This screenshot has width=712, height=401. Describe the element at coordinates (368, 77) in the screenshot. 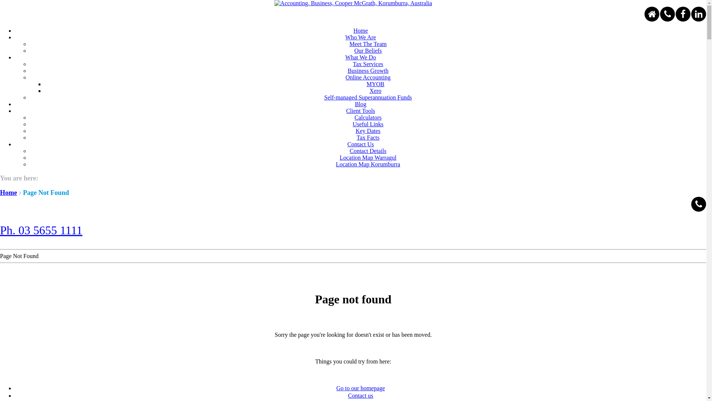

I see `Online Accounting` at that location.